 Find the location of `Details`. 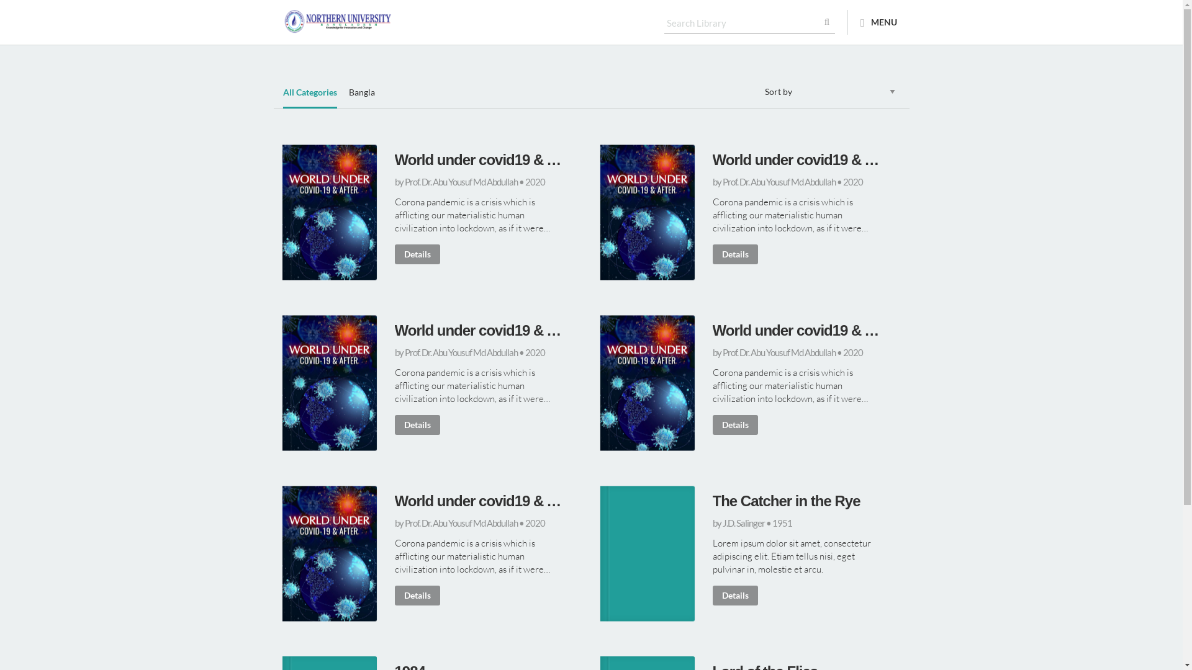

Details is located at coordinates (417, 254).